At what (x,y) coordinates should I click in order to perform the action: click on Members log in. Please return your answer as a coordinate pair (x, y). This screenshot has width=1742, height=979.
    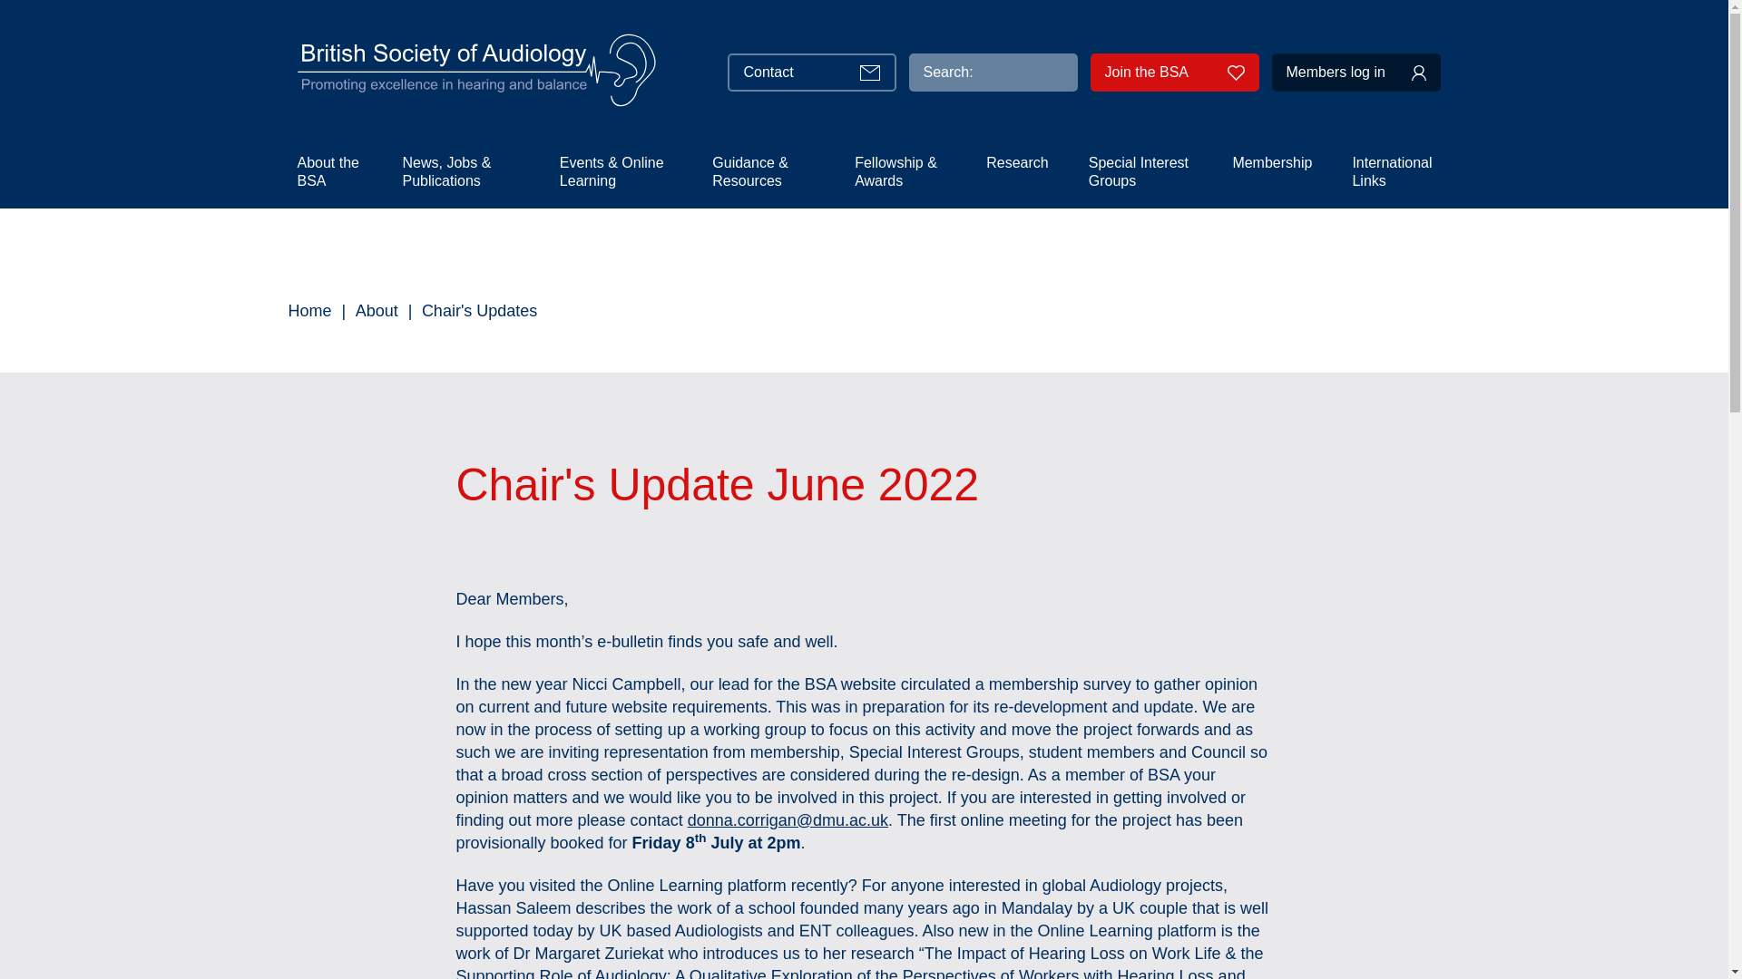
    Looking at the image, I should click on (1355, 73).